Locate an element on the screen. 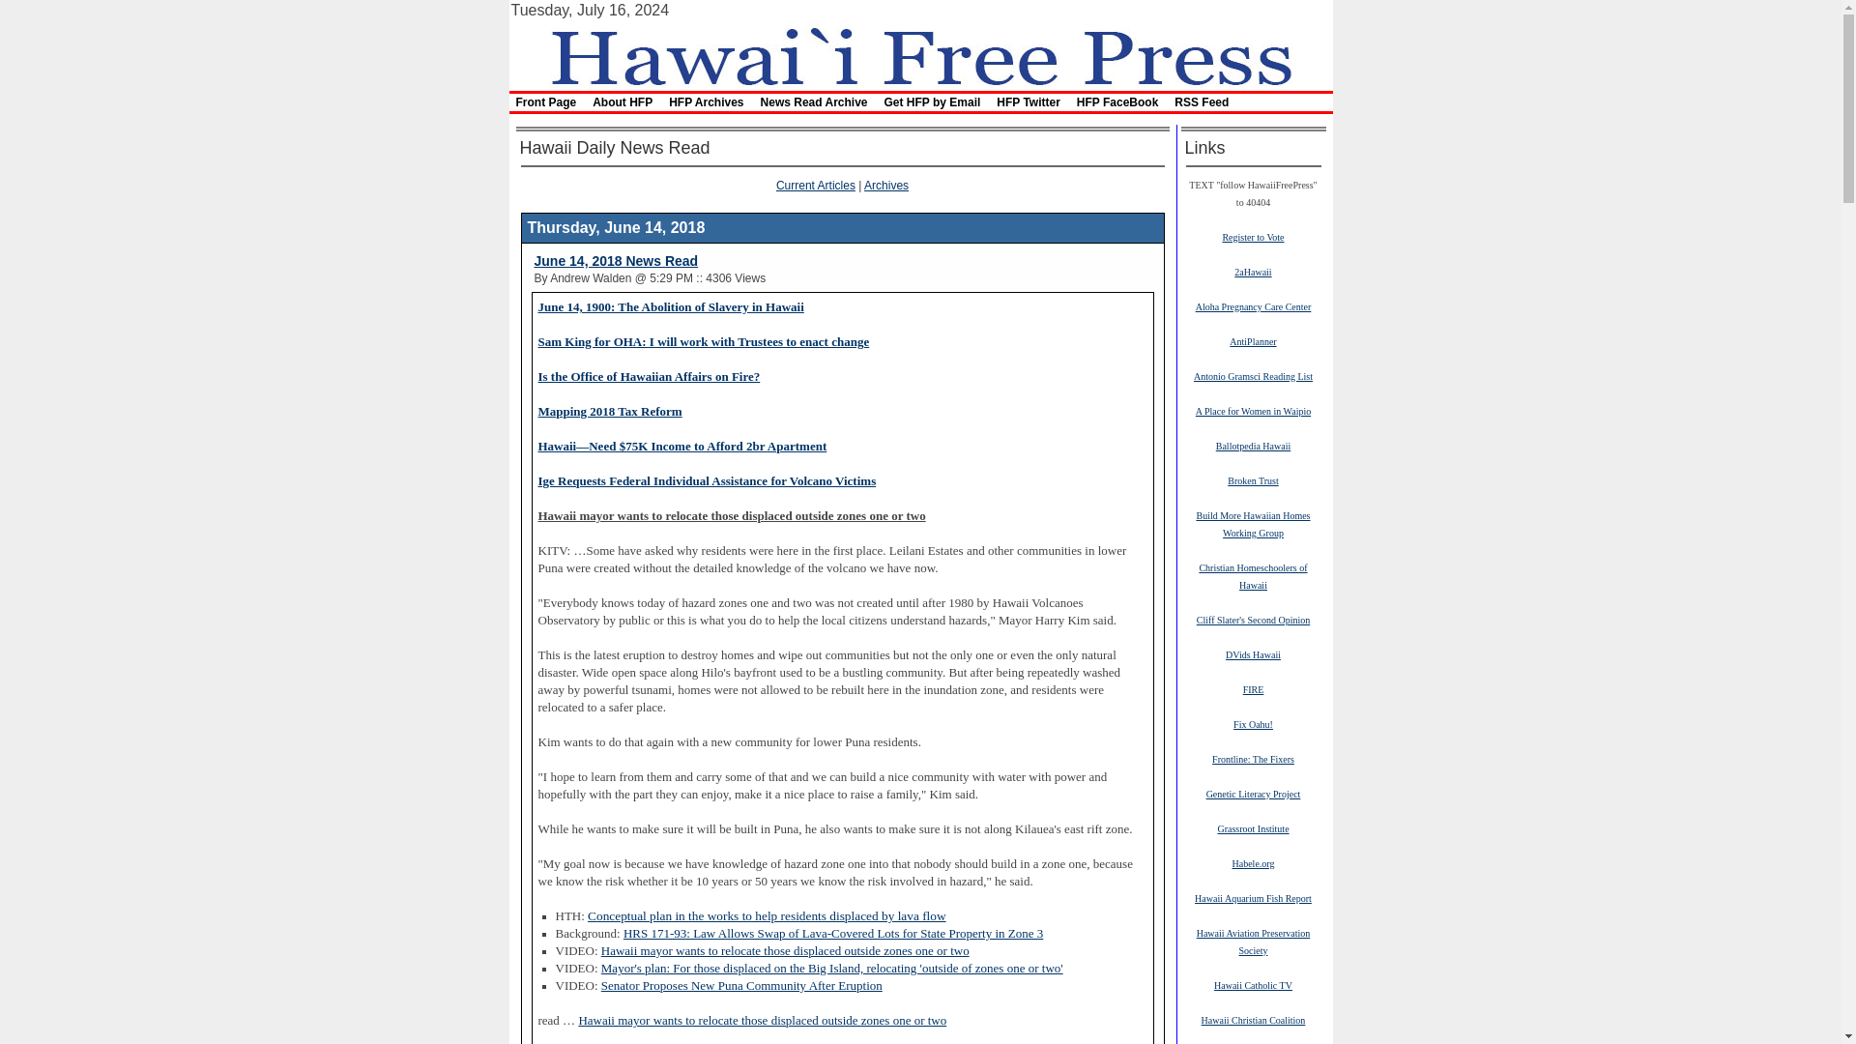 Image resolution: width=1856 pixels, height=1044 pixels. Sam King for OHA: I will work with Trustees to enact change is located at coordinates (703, 341).